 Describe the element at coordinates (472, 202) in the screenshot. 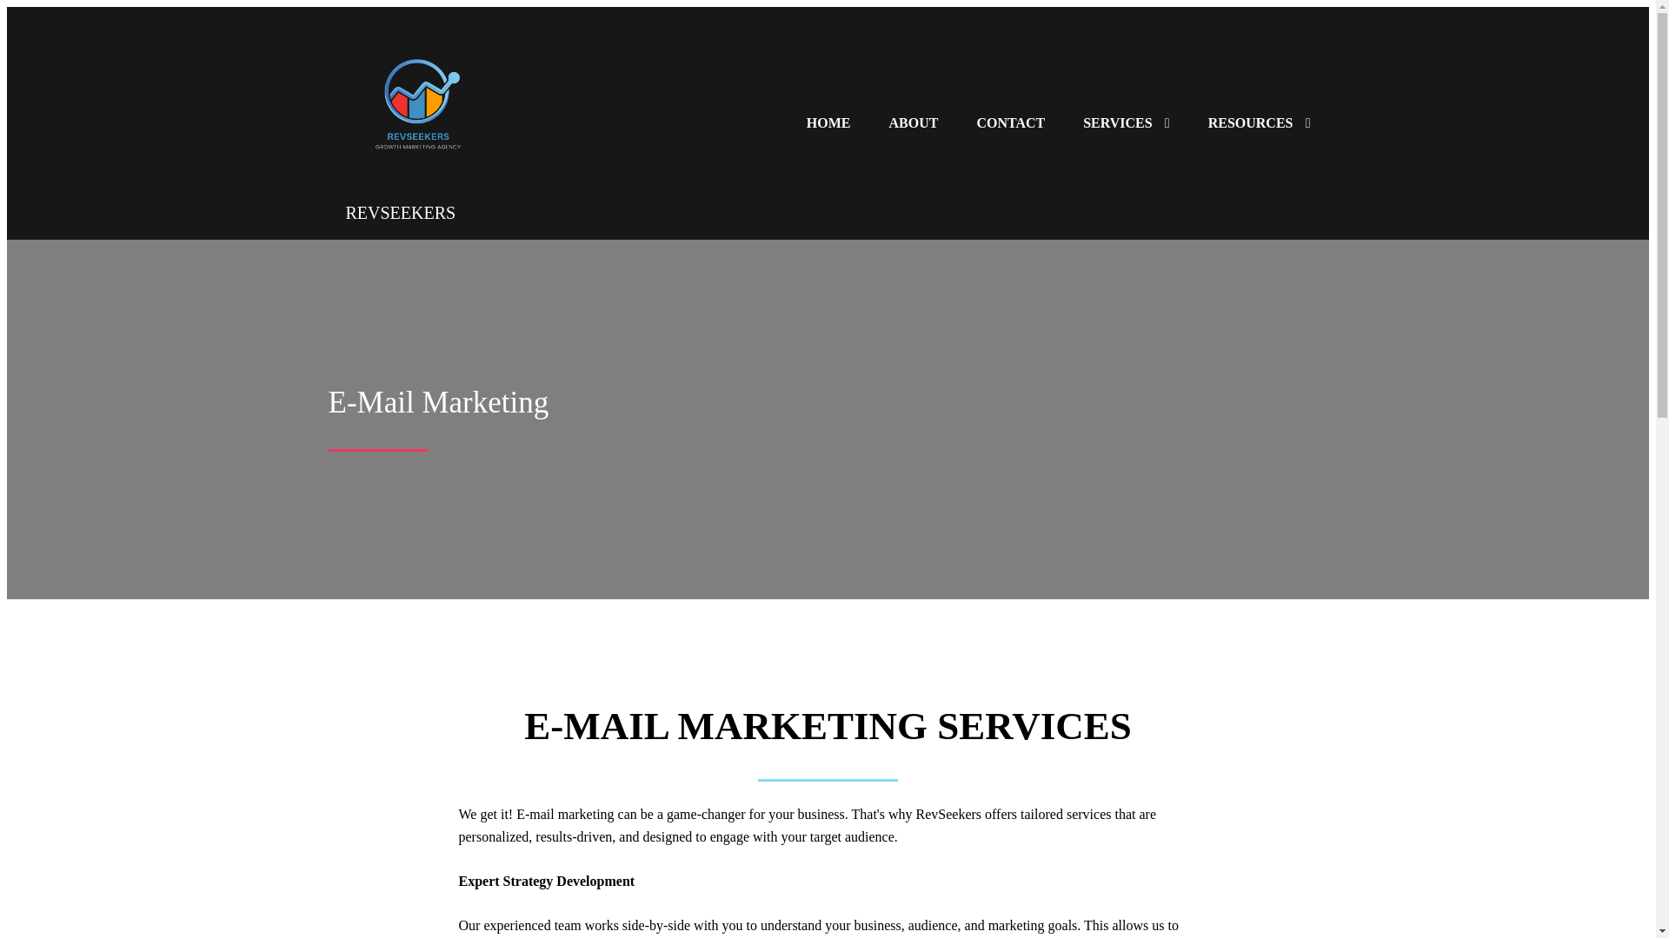

I see `REVSEEKERS` at that location.